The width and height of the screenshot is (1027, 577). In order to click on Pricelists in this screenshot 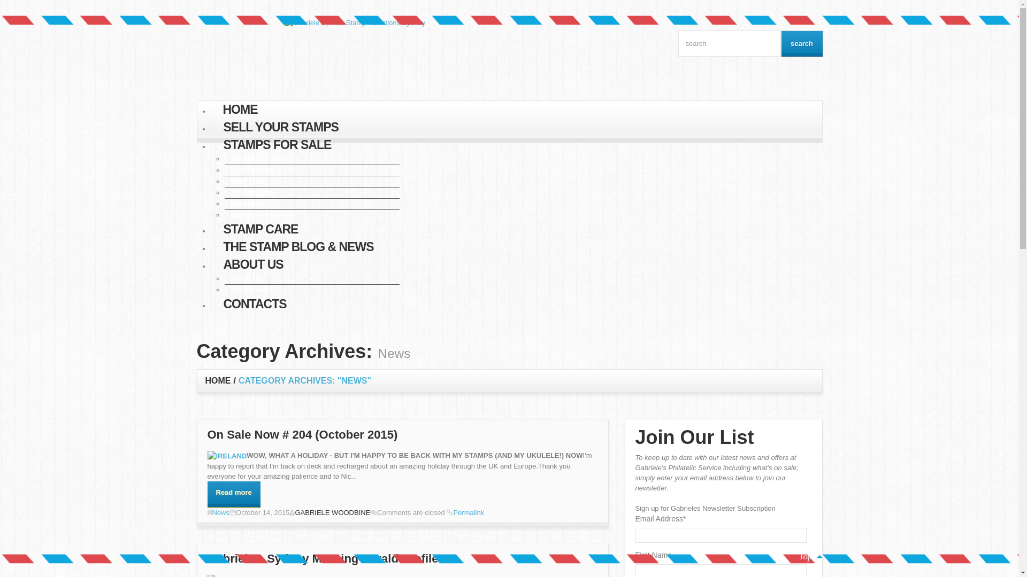, I will do `click(243, 204)`.